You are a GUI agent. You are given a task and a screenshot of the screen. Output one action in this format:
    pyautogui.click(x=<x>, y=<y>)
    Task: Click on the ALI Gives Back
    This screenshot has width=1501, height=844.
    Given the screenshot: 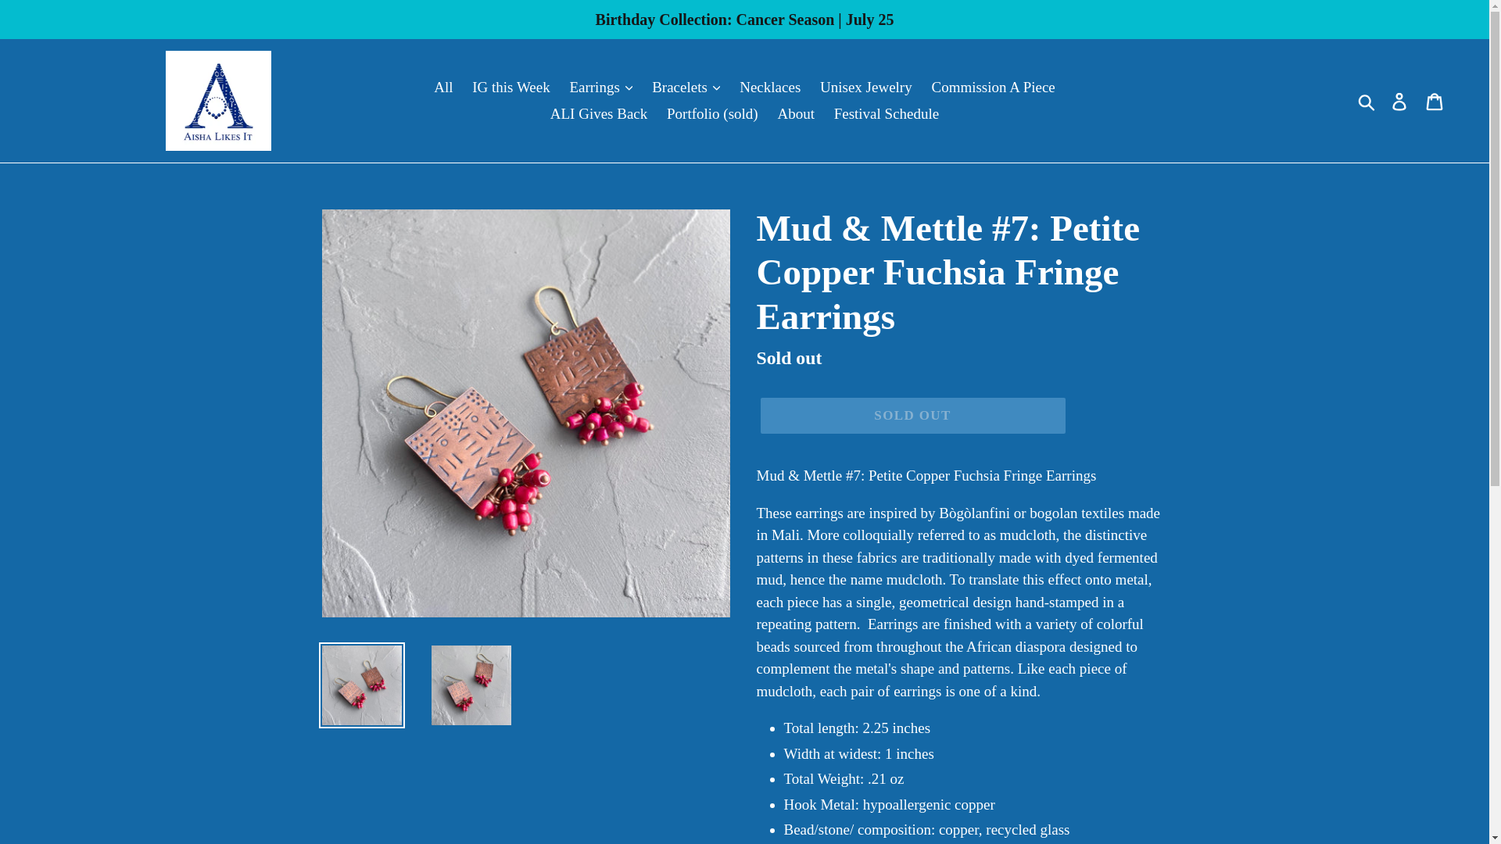 What is the action you would take?
    pyautogui.click(x=599, y=114)
    